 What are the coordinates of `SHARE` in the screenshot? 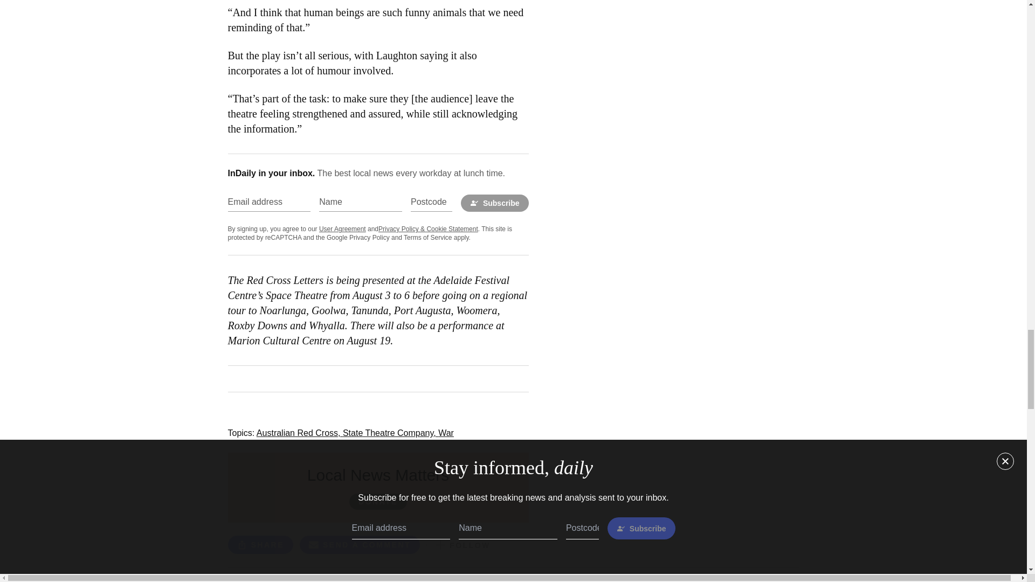 It's located at (260, 544).